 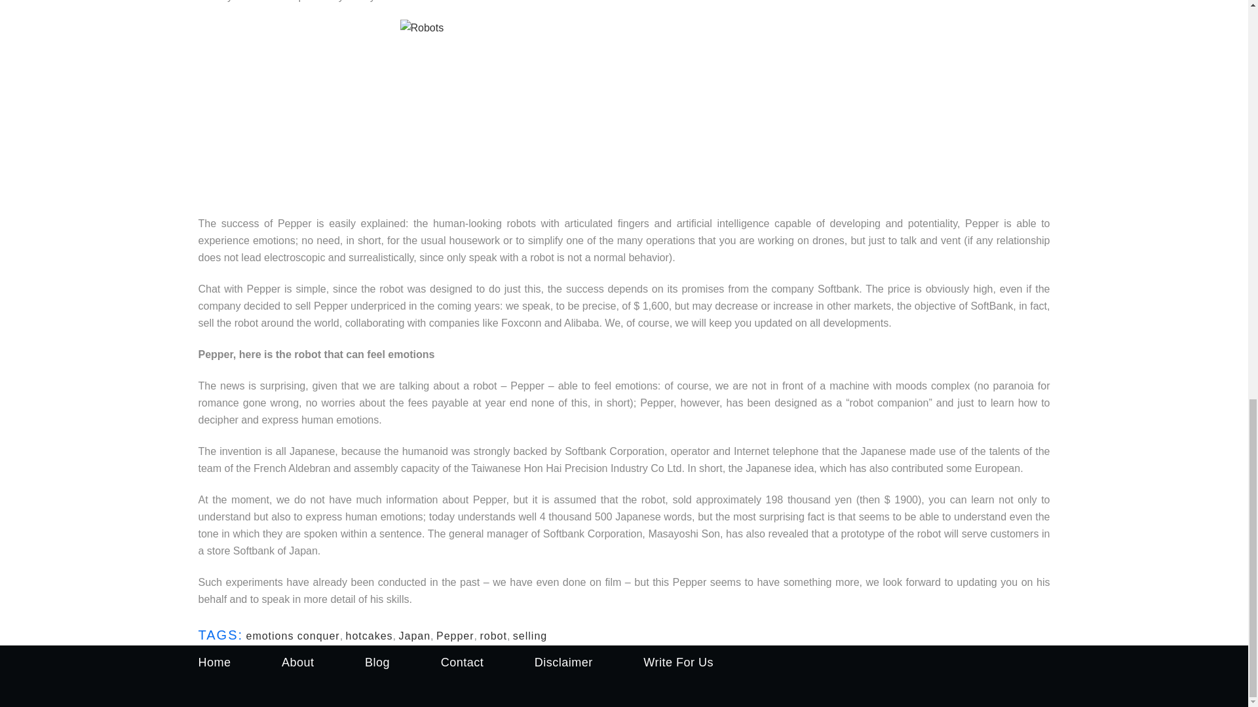 What do you see at coordinates (563, 662) in the screenshot?
I see `Disclaimer` at bounding box center [563, 662].